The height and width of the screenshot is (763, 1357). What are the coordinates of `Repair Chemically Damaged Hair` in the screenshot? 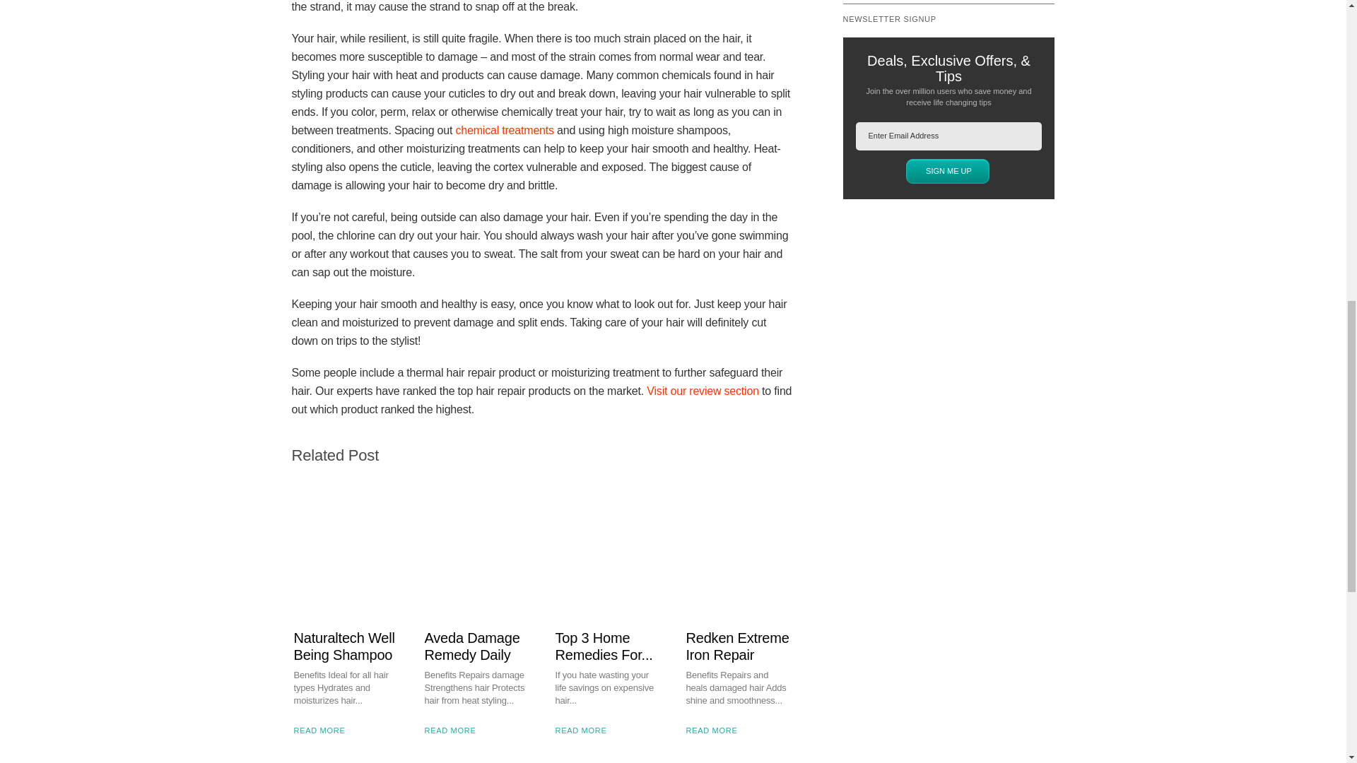 It's located at (504, 130).